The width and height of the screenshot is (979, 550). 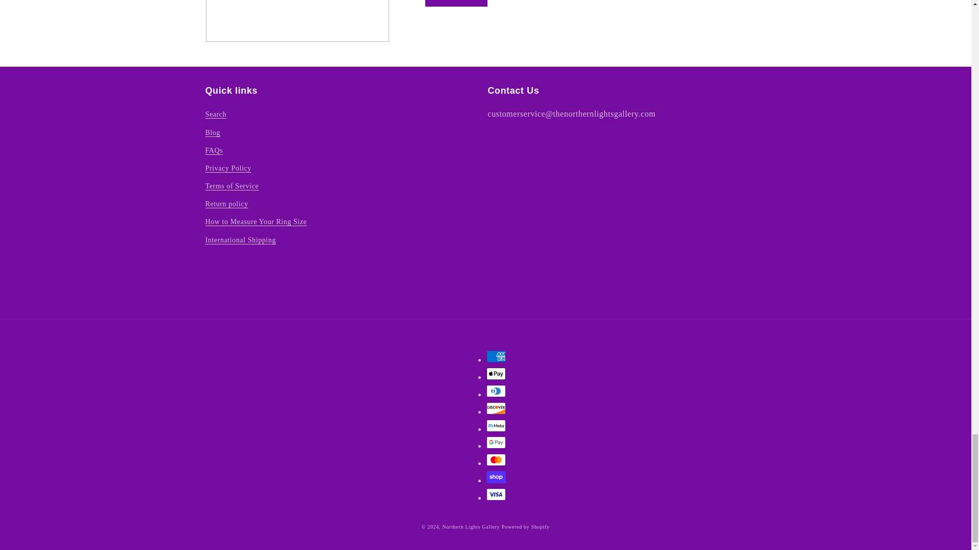 I want to click on Meta Pay, so click(x=496, y=426).